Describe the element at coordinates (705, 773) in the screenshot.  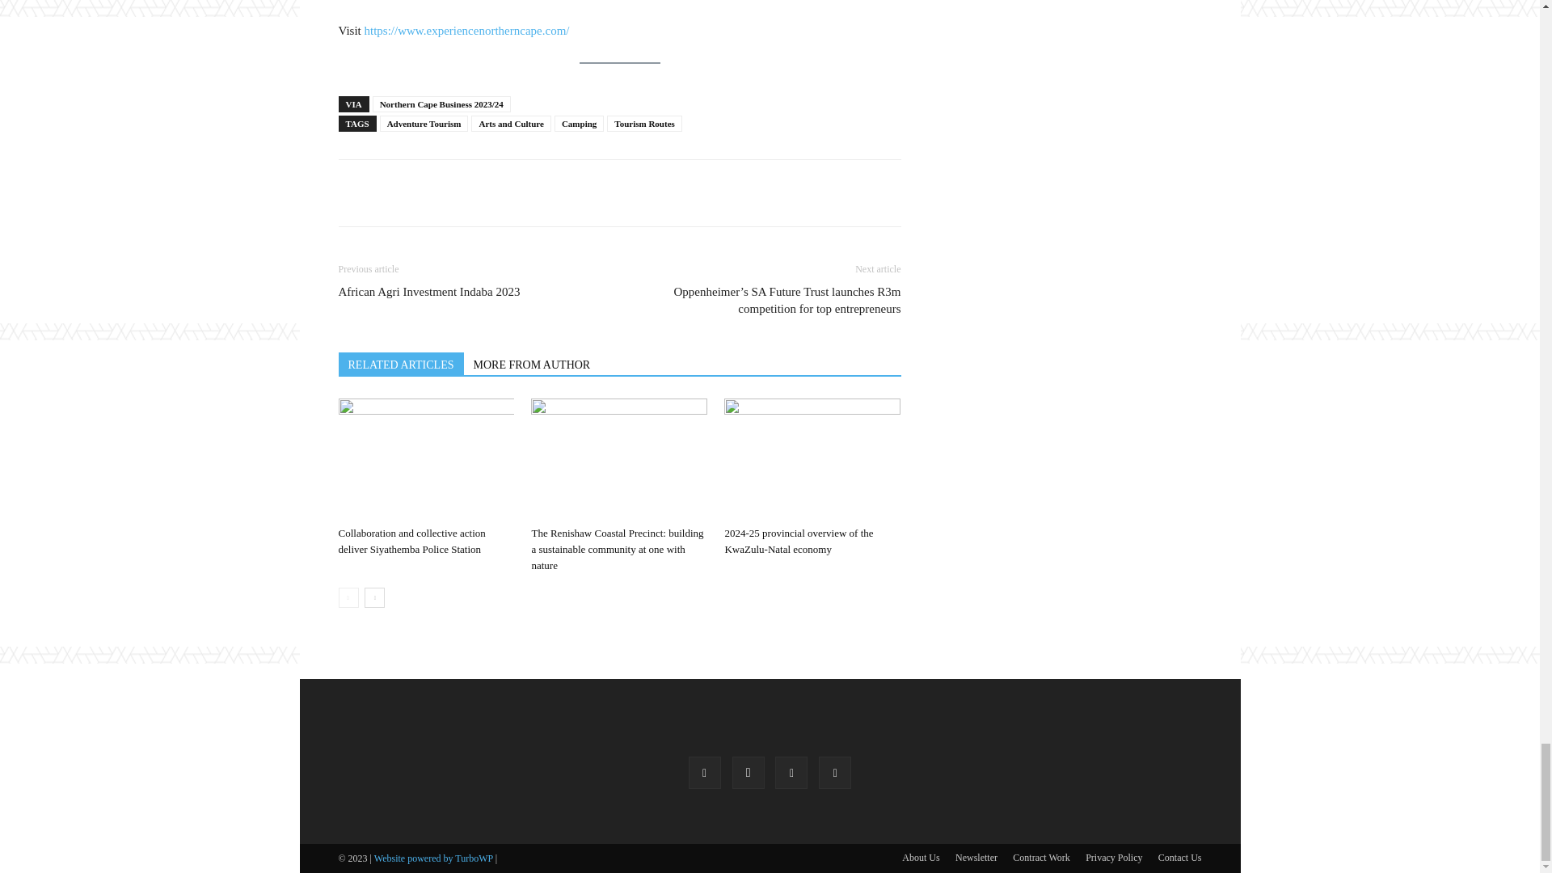
I see `Facebook` at that location.